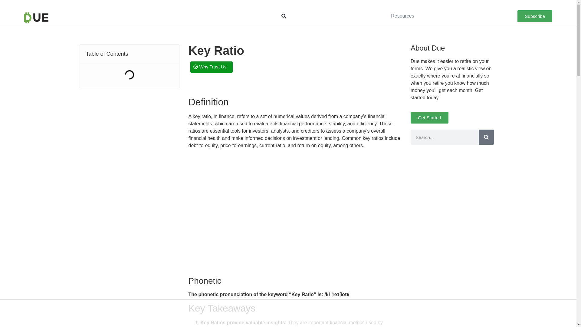  I want to click on Get Started, so click(430, 117).